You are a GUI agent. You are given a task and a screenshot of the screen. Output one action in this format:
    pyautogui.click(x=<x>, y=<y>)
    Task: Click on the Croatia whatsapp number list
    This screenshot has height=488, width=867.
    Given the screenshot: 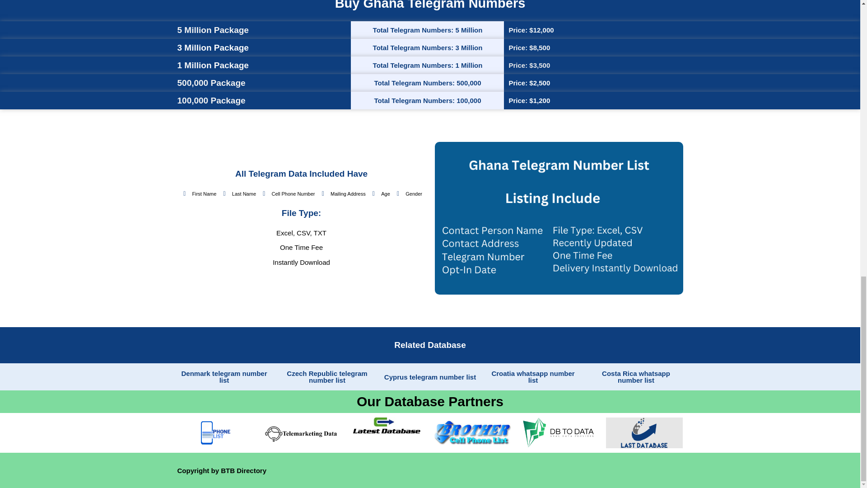 What is the action you would take?
    pyautogui.click(x=533, y=376)
    